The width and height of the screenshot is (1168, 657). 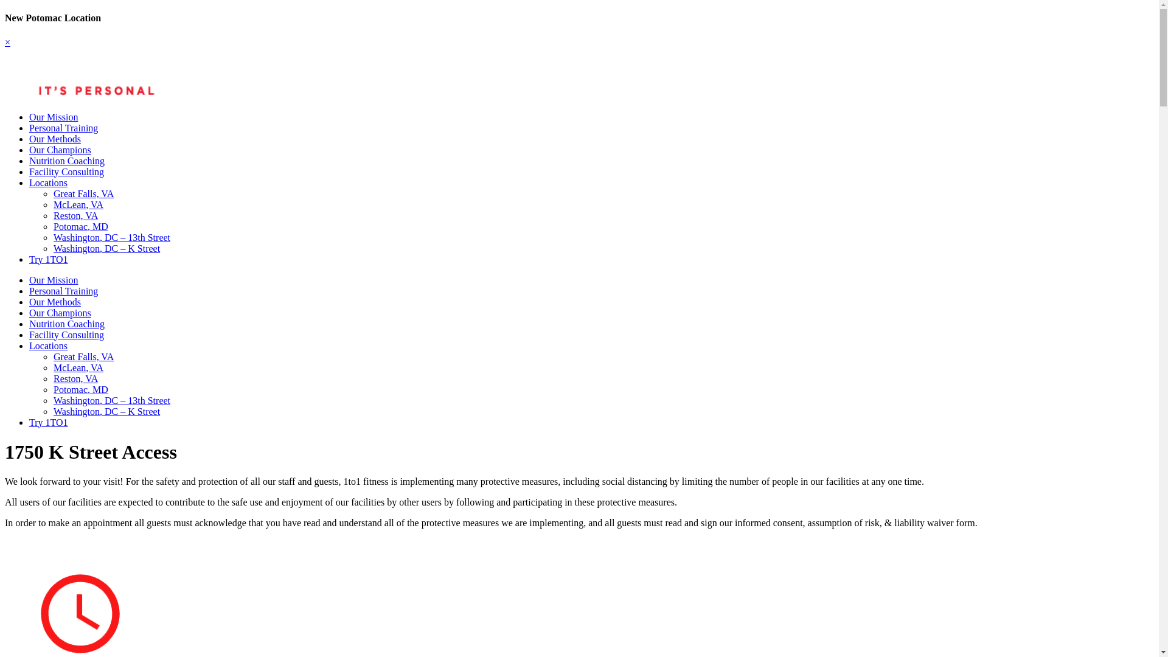 What do you see at coordinates (60, 313) in the screenshot?
I see `Our Champions` at bounding box center [60, 313].